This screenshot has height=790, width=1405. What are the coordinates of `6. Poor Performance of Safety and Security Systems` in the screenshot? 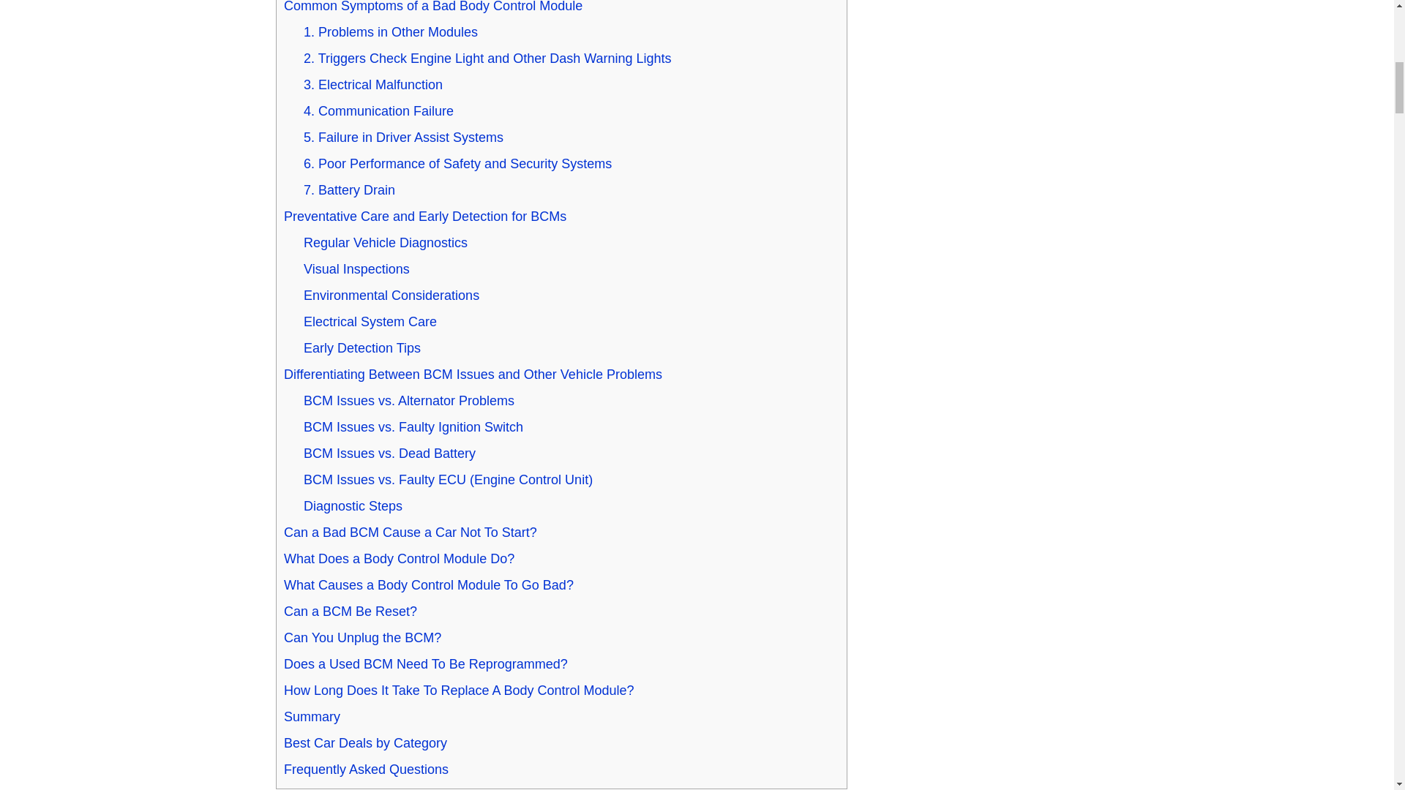 It's located at (457, 164).